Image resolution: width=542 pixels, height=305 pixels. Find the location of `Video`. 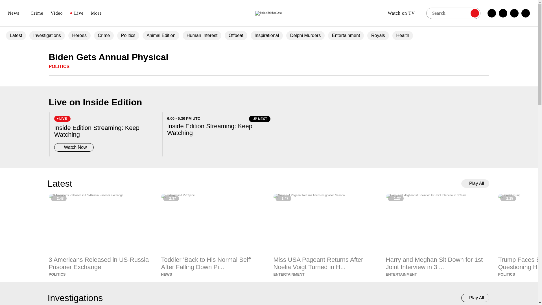

Video is located at coordinates (56, 13).